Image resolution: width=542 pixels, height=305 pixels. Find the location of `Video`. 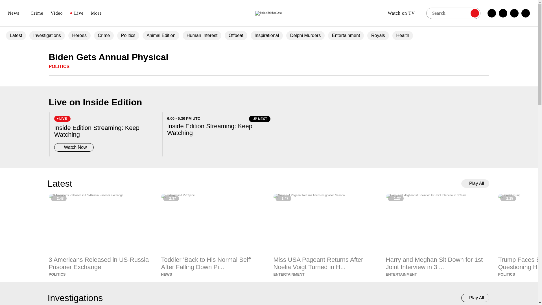

Video is located at coordinates (56, 13).